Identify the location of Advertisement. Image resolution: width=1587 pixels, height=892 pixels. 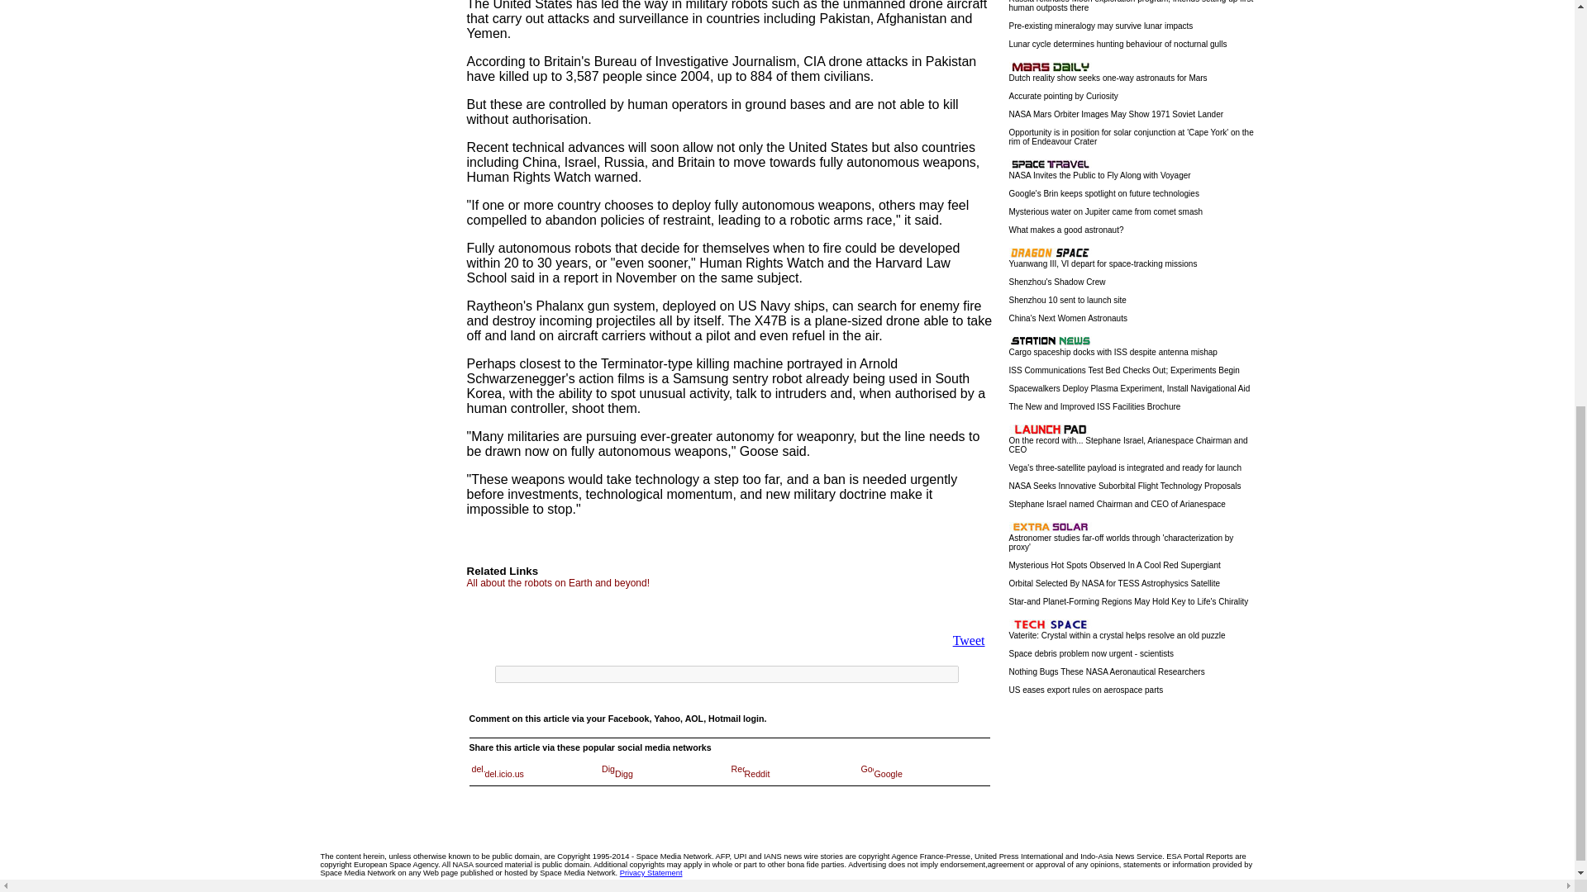
(660, 610).